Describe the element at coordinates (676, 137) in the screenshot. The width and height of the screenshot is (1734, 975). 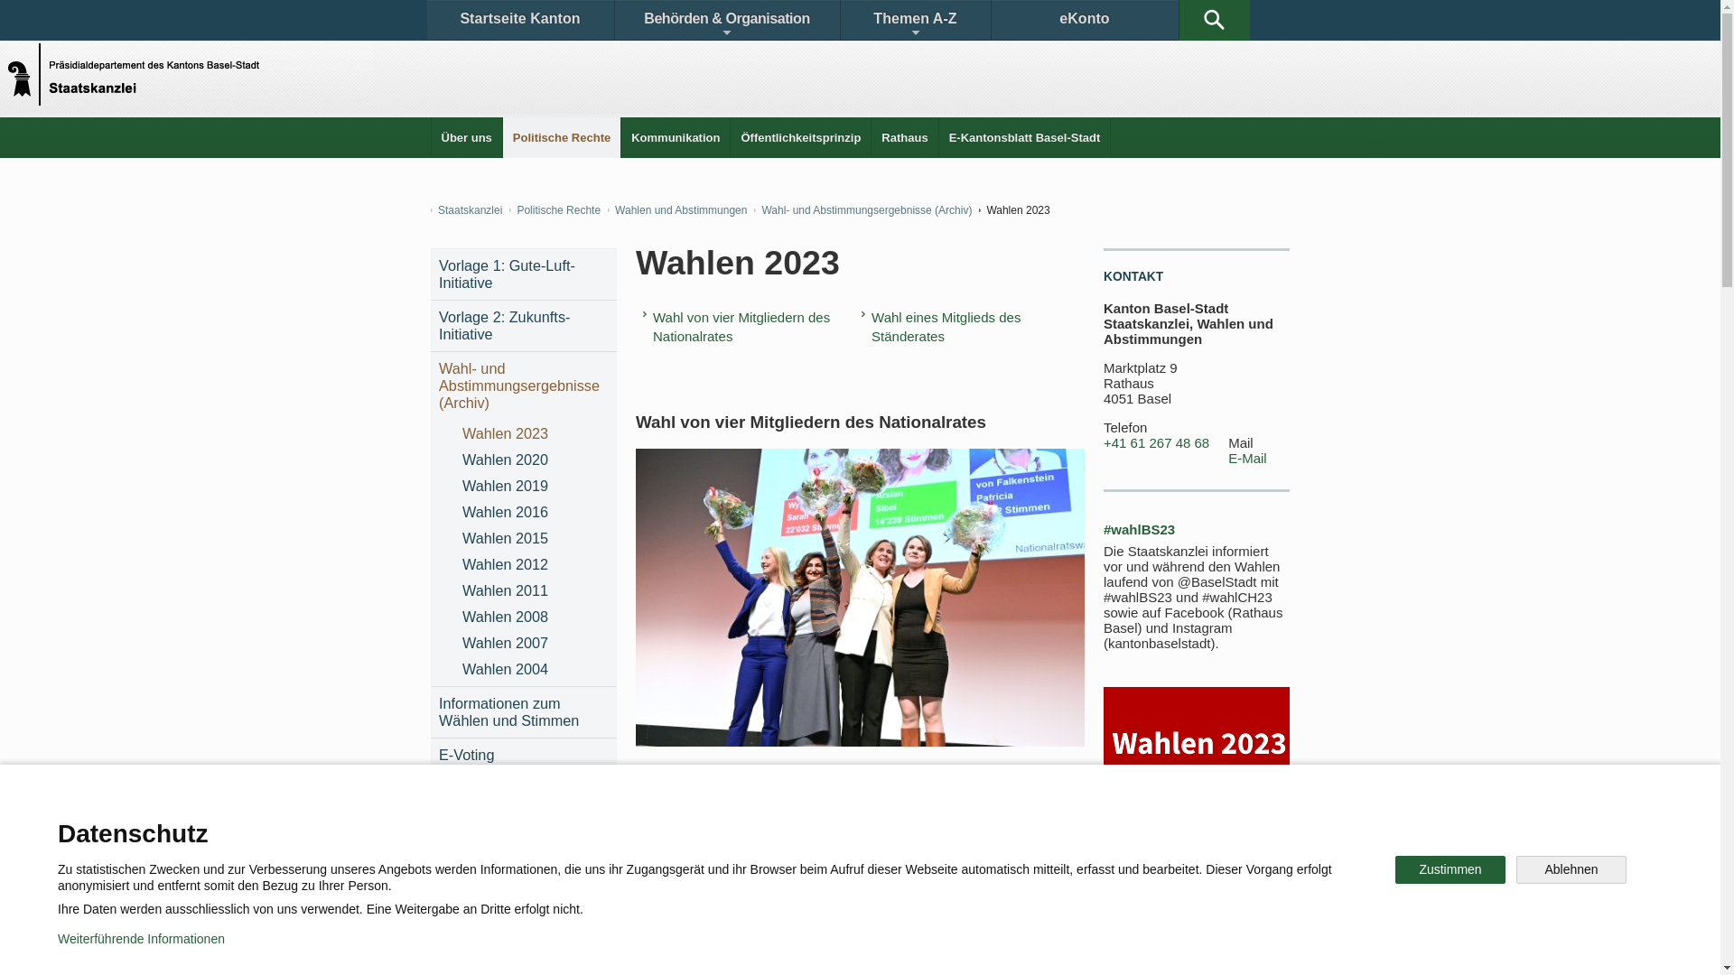
I see `Kommunikation` at that location.